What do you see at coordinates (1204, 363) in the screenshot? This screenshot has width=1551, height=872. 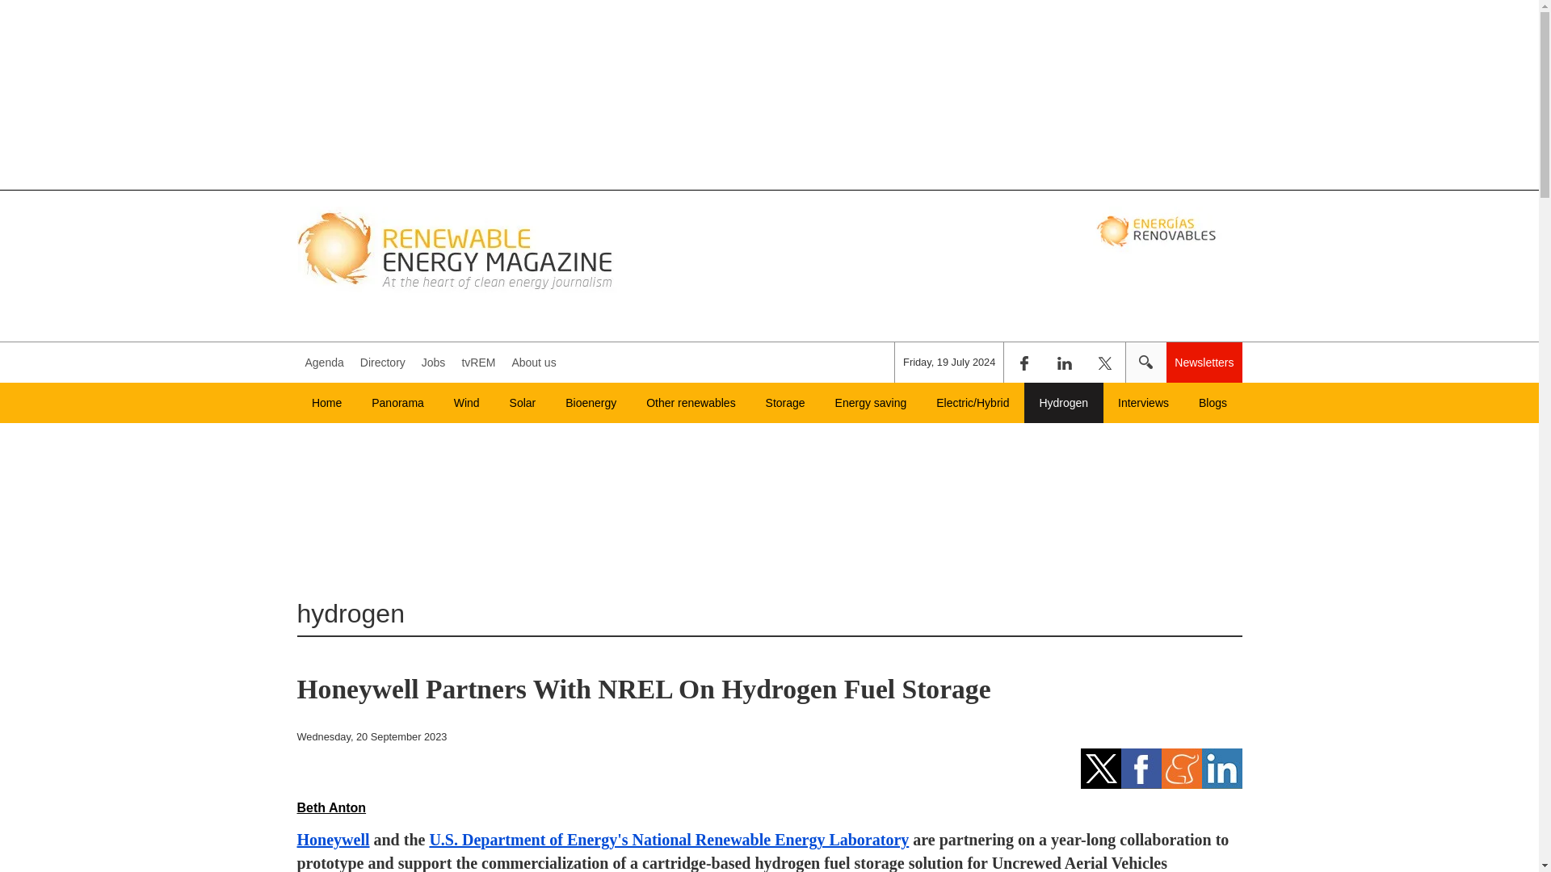 I see `Go to Newsletters` at bounding box center [1204, 363].